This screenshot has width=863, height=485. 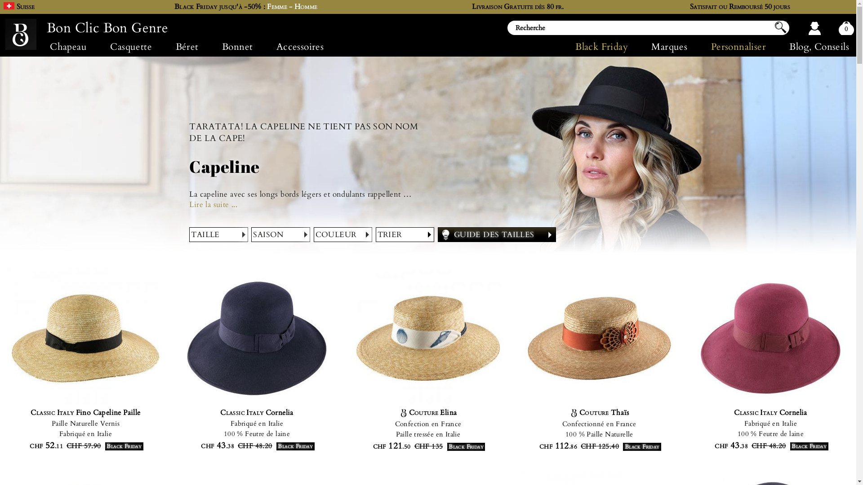 I want to click on CoutureElina, so click(x=428, y=413).